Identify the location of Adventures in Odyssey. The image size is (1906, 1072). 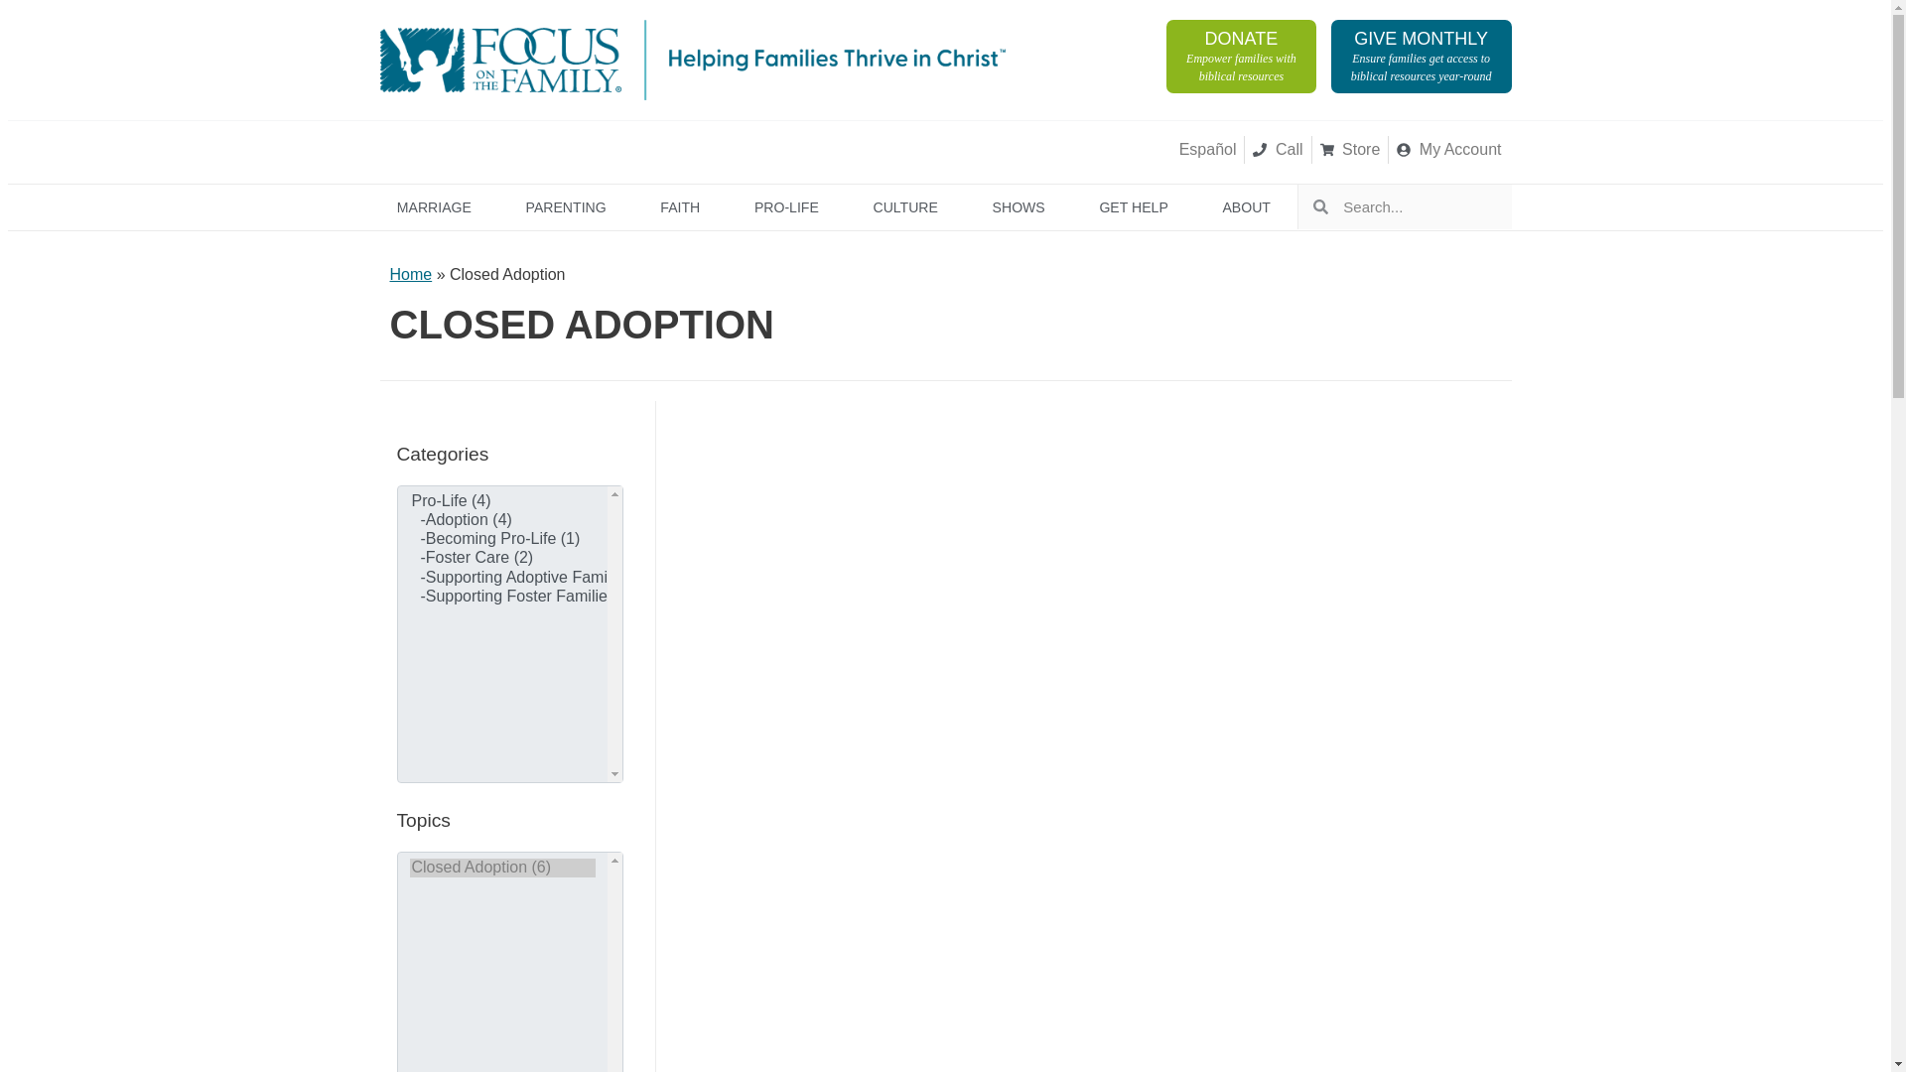
(720, 149).